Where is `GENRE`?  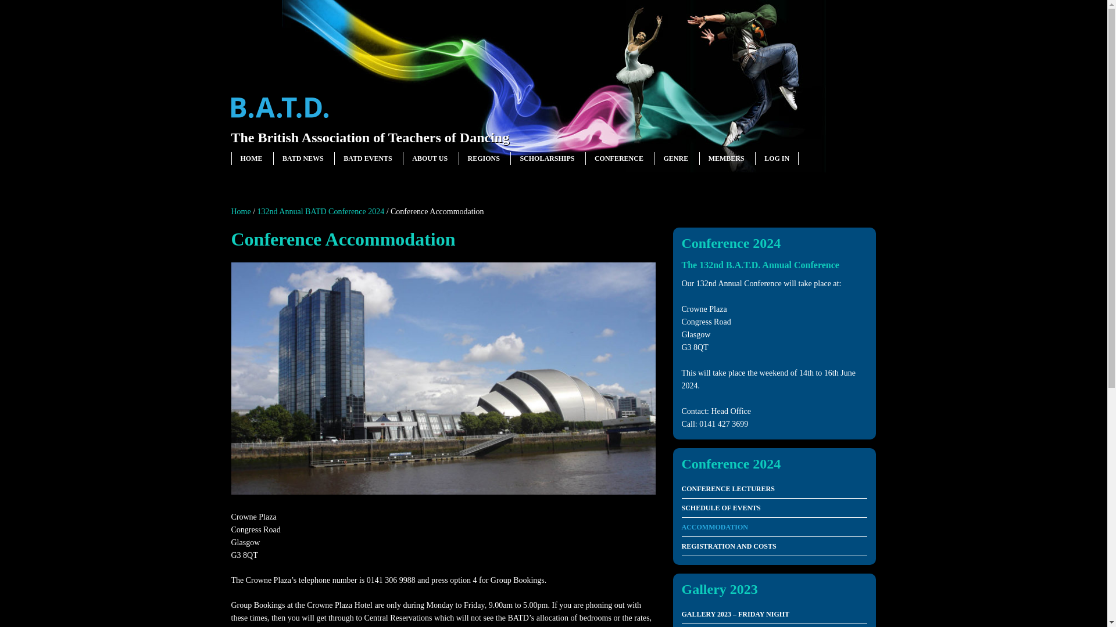
GENRE is located at coordinates (675, 158).